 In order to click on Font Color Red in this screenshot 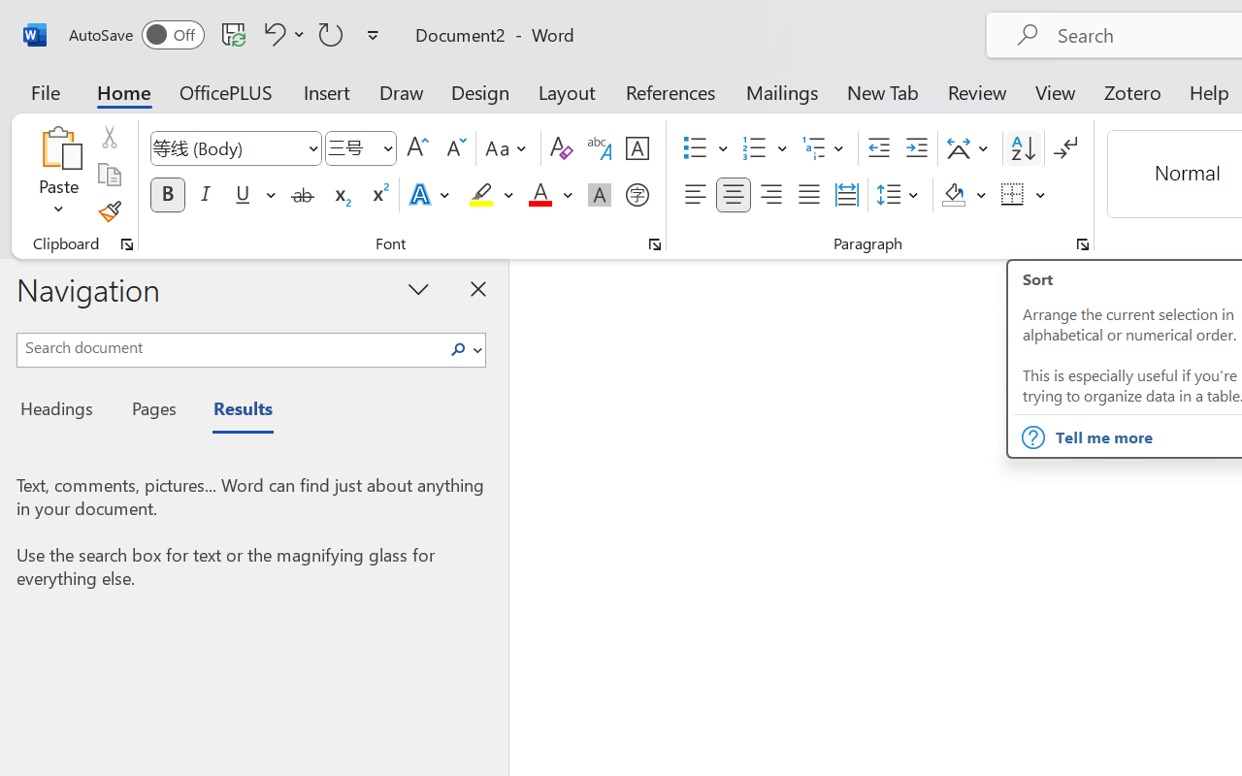, I will do `click(539, 195)`.